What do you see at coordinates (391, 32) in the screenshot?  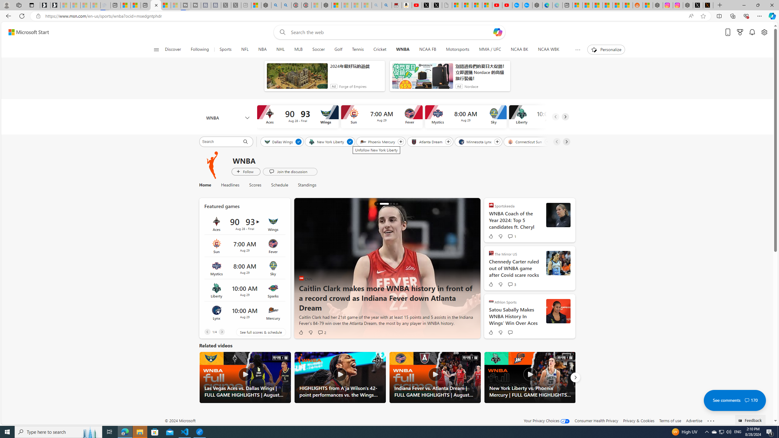 I see `Enter your search term` at bounding box center [391, 32].